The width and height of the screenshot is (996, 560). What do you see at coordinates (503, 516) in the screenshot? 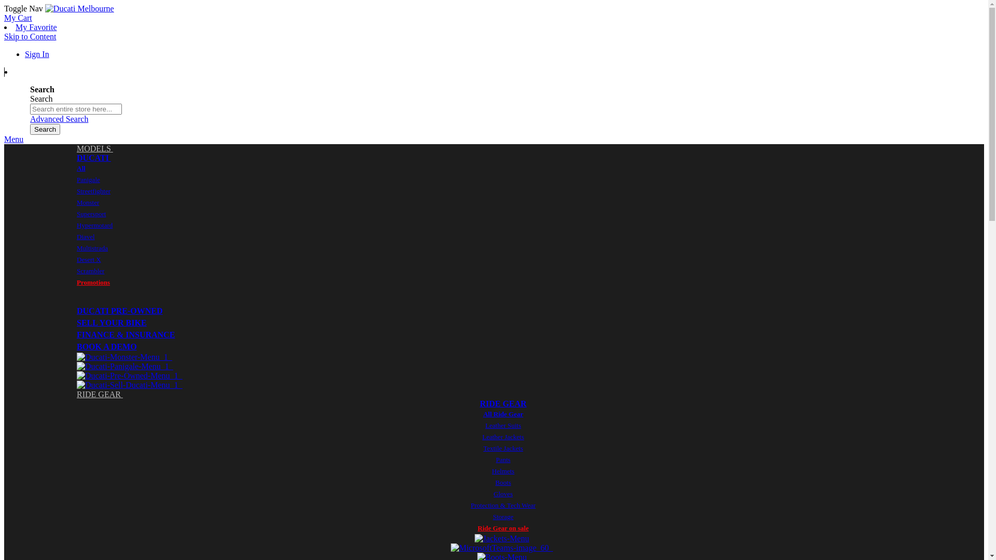
I see `Storage` at bounding box center [503, 516].